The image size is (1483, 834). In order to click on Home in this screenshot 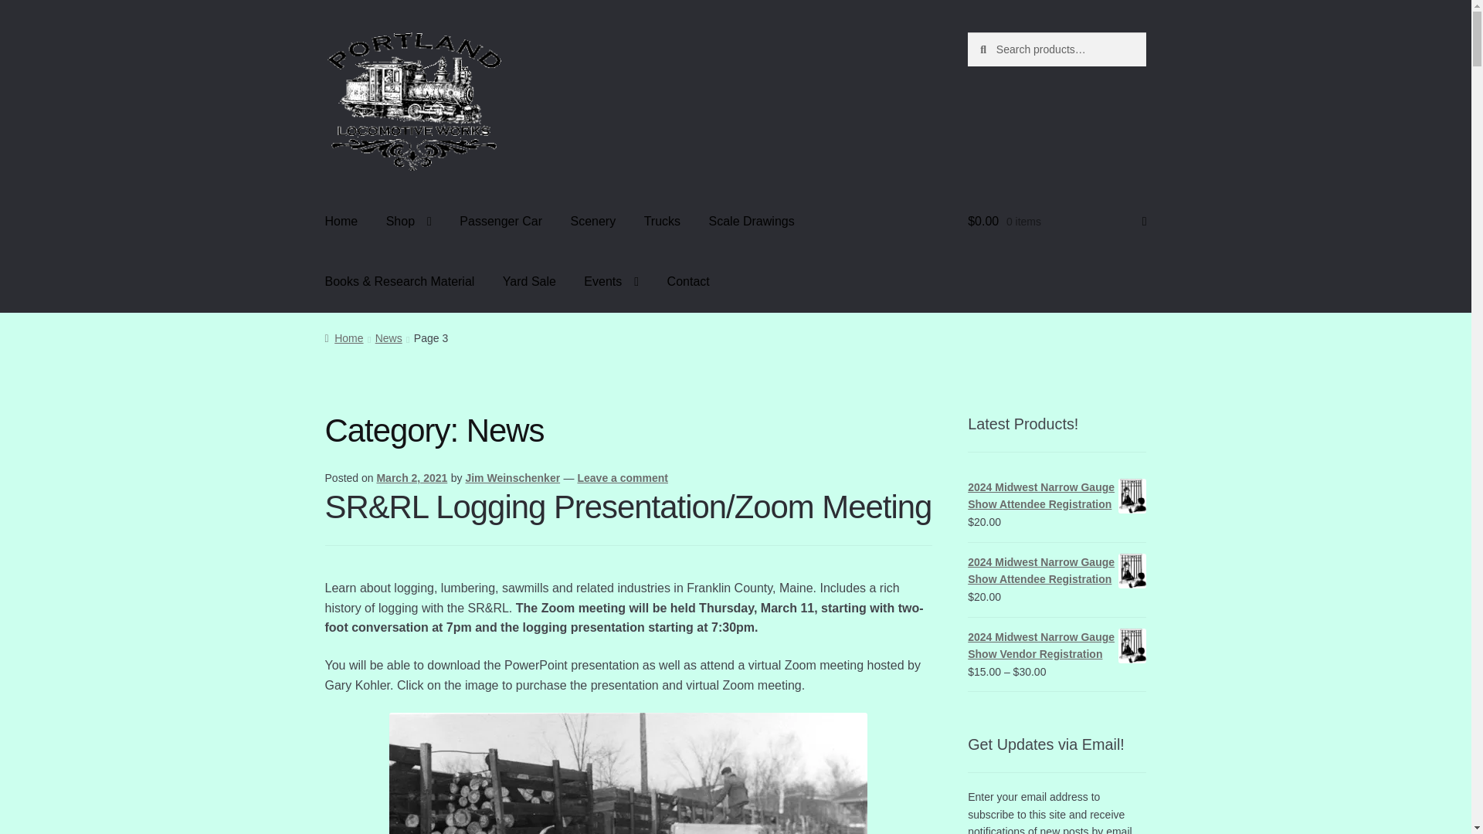, I will do `click(341, 222)`.